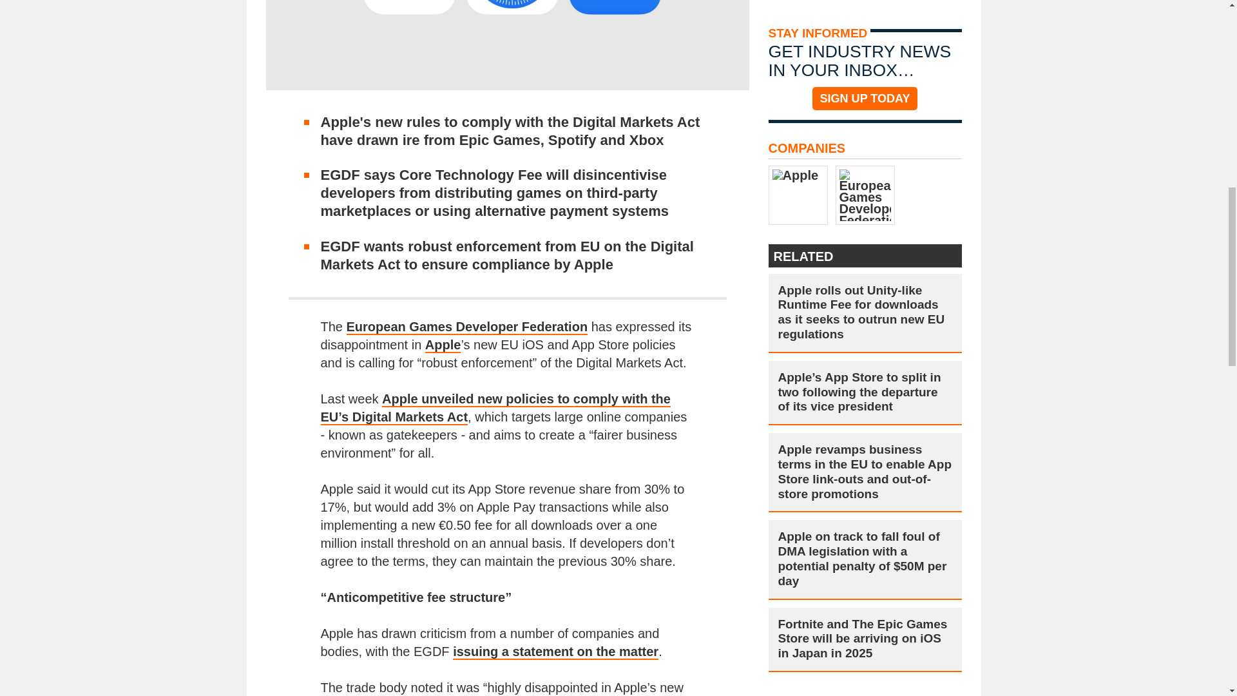  What do you see at coordinates (443, 345) in the screenshot?
I see `Apple` at bounding box center [443, 345].